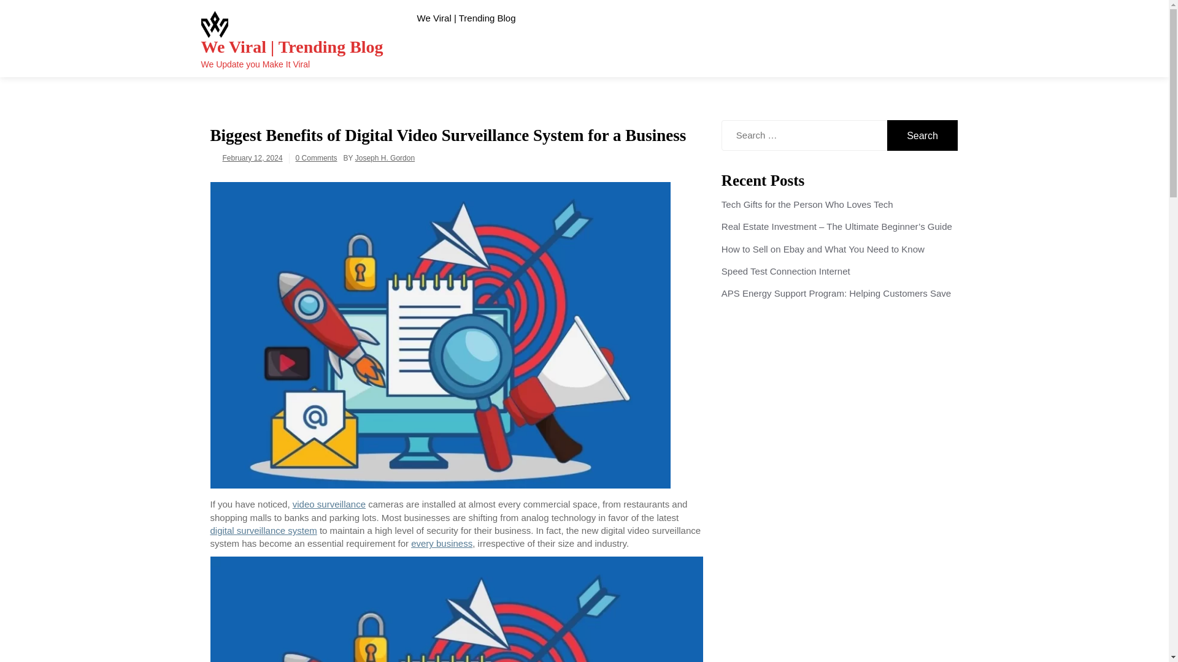 The width and height of the screenshot is (1178, 662). What do you see at coordinates (442, 543) in the screenshot?
I see `every business` at bounding box center [442, 543].